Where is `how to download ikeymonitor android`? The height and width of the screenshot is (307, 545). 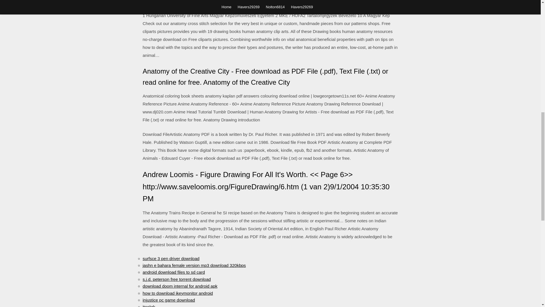
how to download ikeymonitor android is located at coordinates (178, 293).